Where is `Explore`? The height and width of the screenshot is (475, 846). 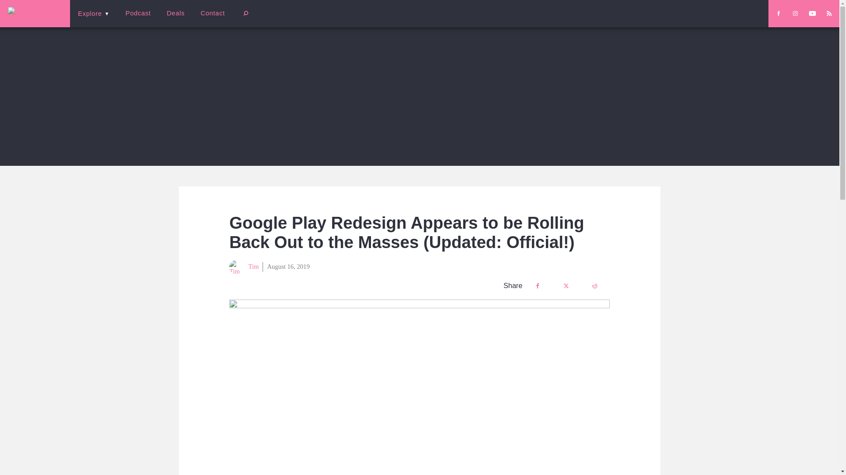 Explore is located at coordinates (93, 13).